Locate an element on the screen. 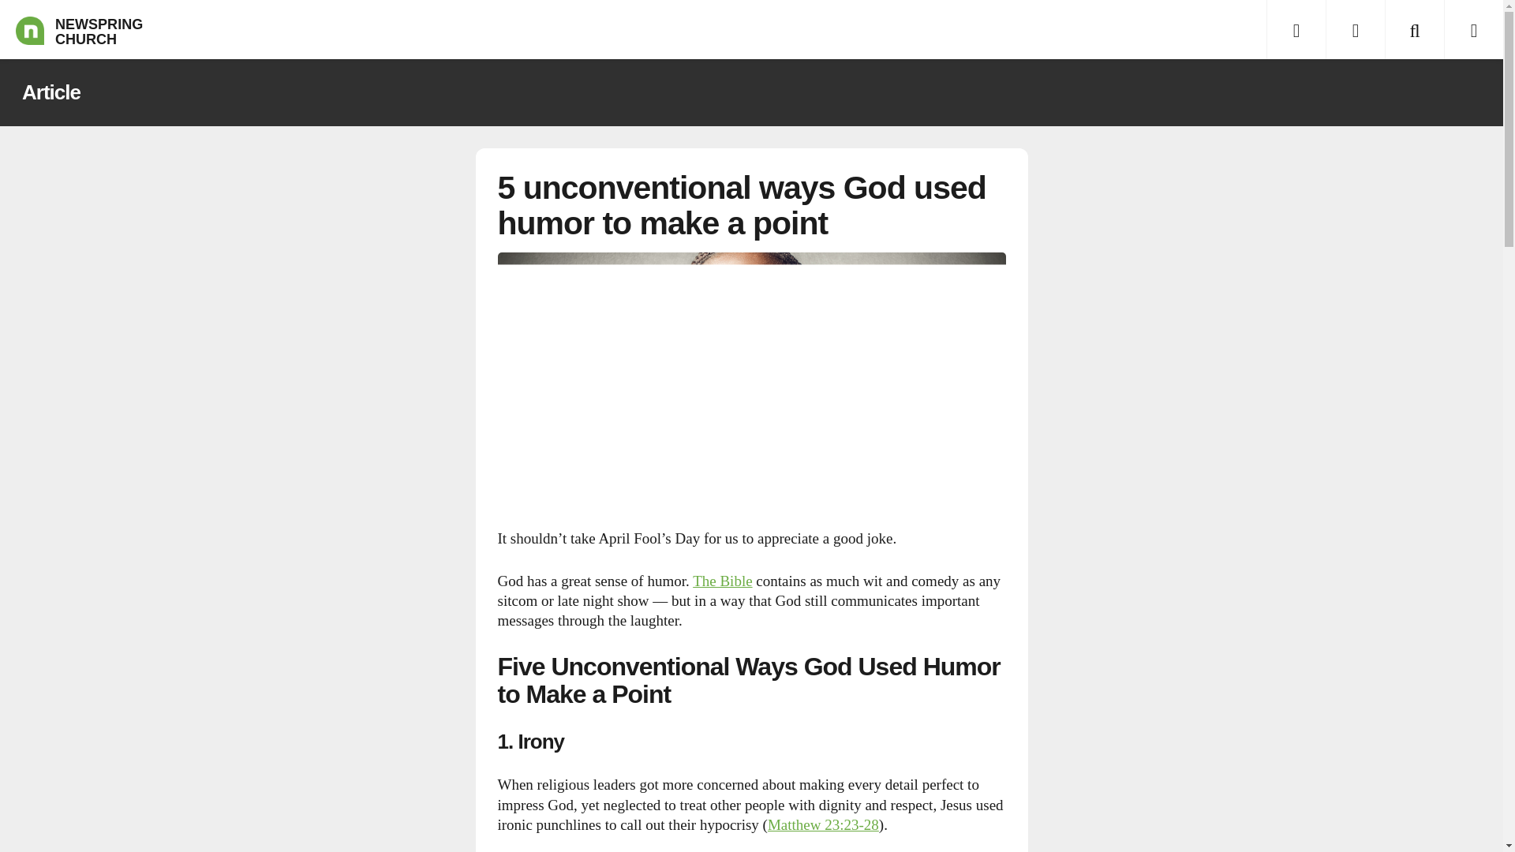 The image size is (1515, 852). Menu is located at coordinates (1296, 29).